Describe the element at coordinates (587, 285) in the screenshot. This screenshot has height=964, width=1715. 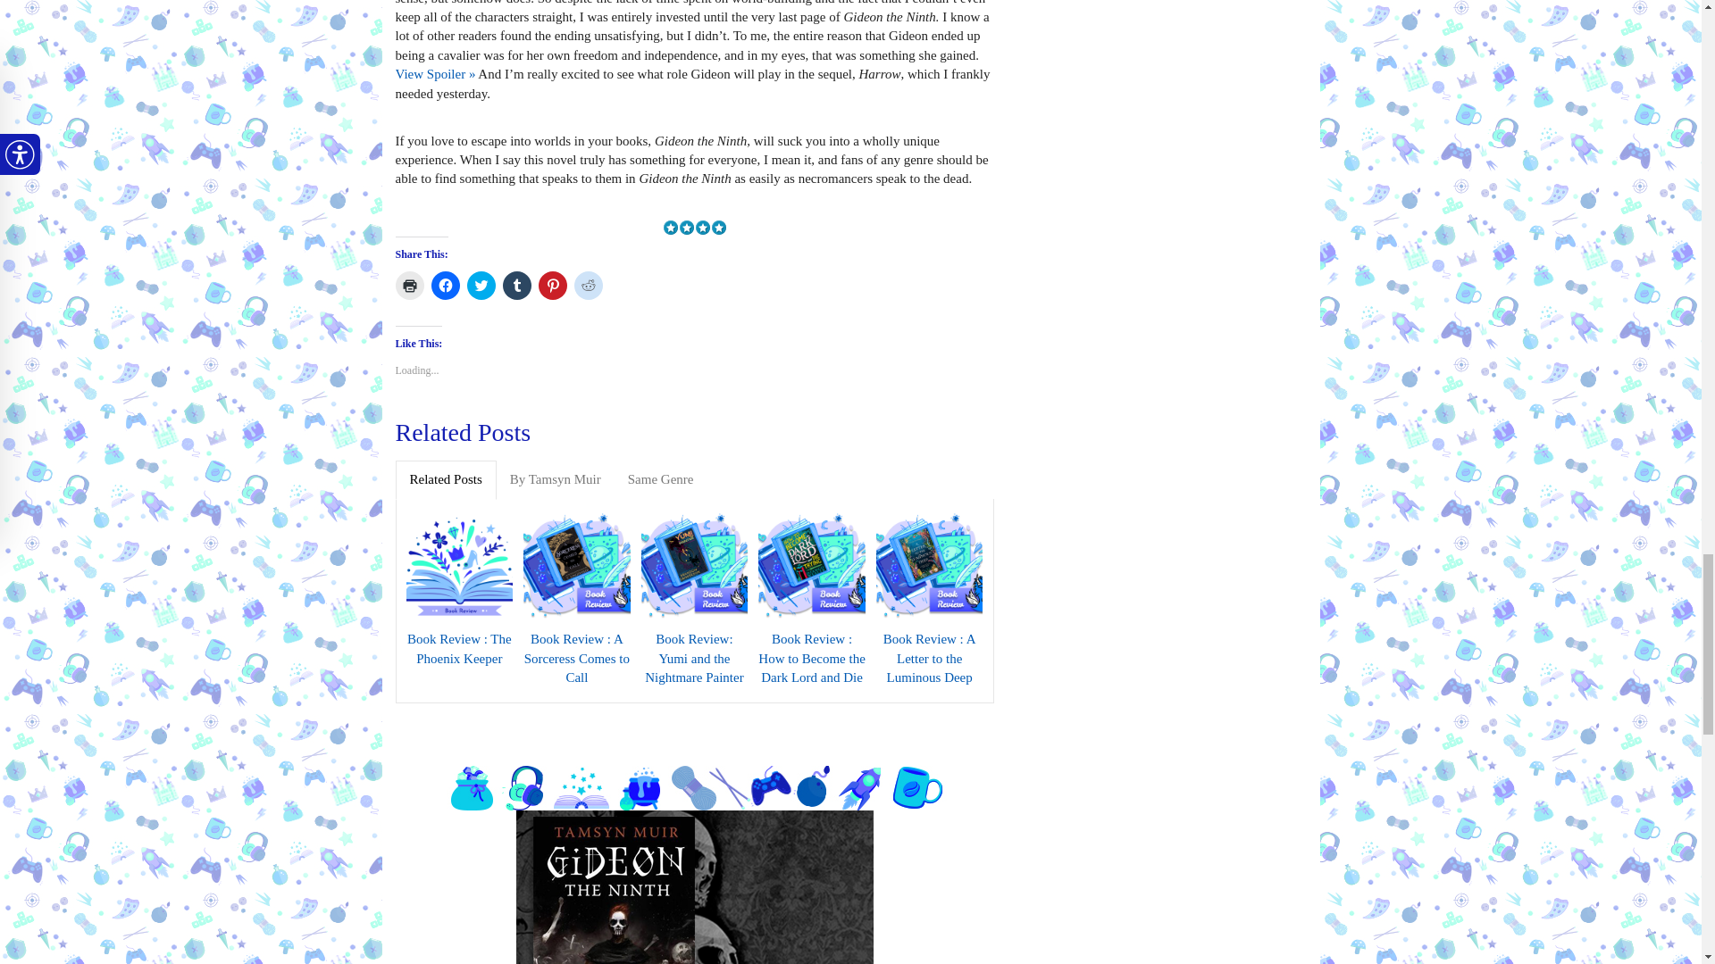
I see `Click to share on Reddit` at that location.